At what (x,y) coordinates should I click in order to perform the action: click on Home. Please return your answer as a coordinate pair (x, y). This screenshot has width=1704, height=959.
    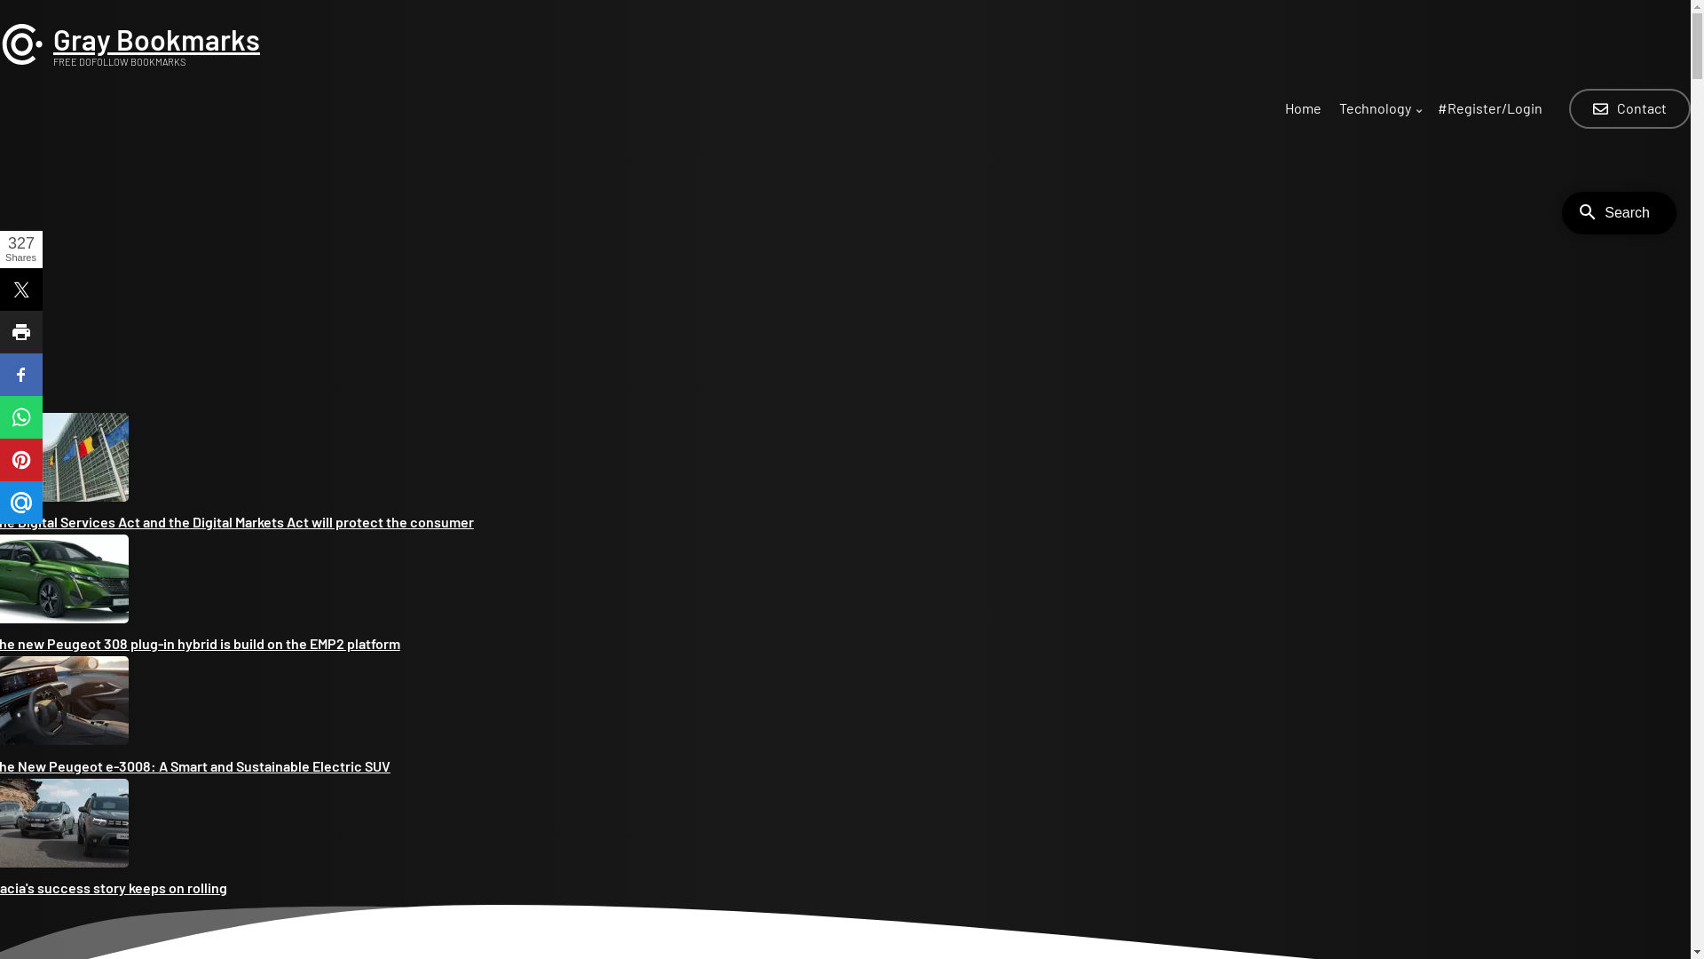
    Looking at the image, I should click on (22, 60).